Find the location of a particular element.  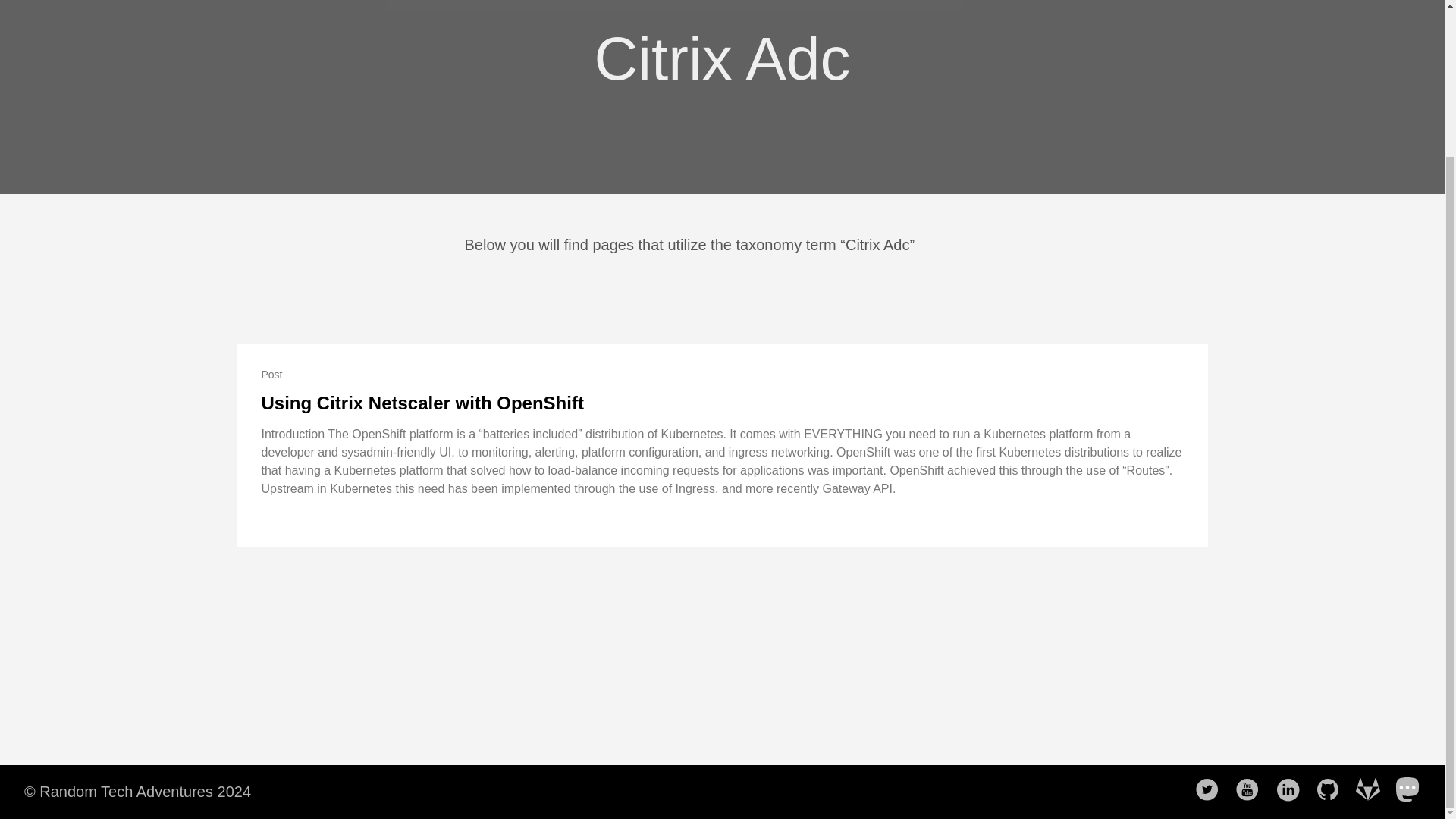

Using Citrix Netscaler with OpenShift is located at coordinates (422, 403).